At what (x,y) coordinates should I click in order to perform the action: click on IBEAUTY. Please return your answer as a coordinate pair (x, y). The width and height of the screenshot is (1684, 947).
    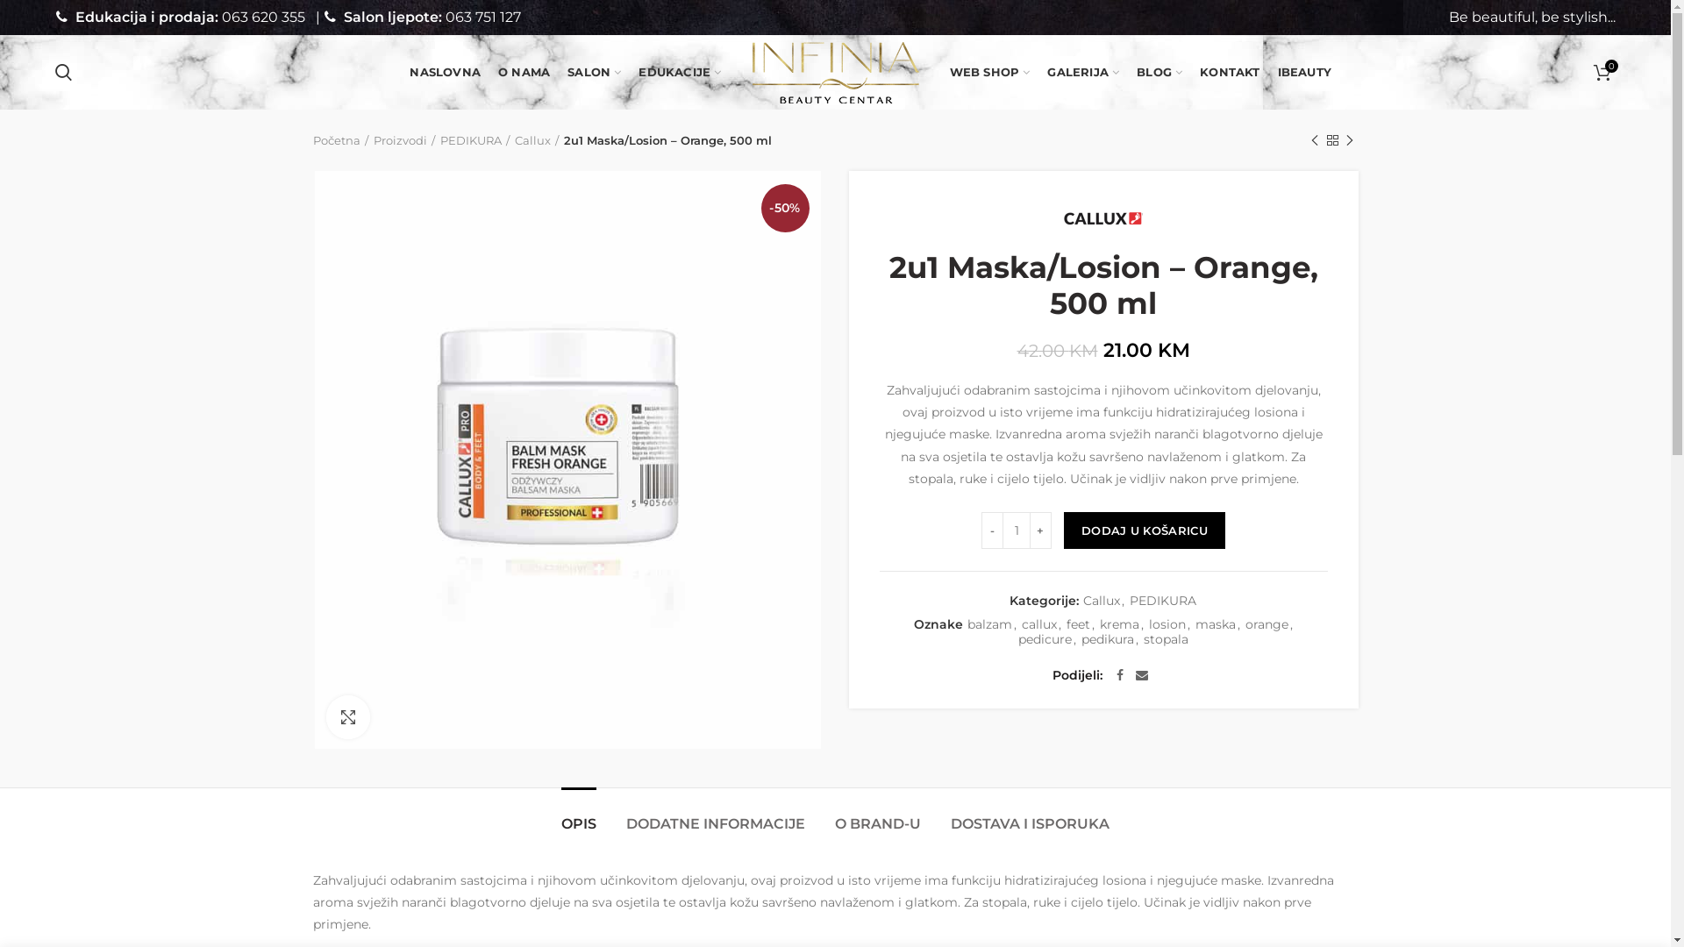
    Looking at the image, I should click on (1305, 72).